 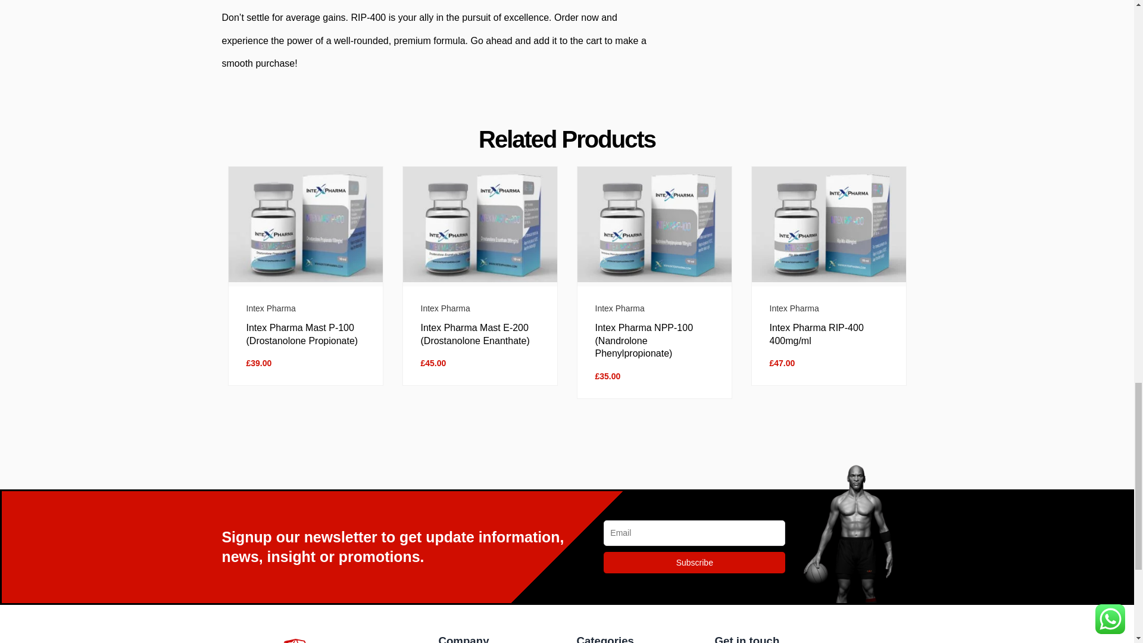 What do you see at coordinates (694, 562) in the screenshot?
I see `Subscribe` at bounding box center [694, 562].